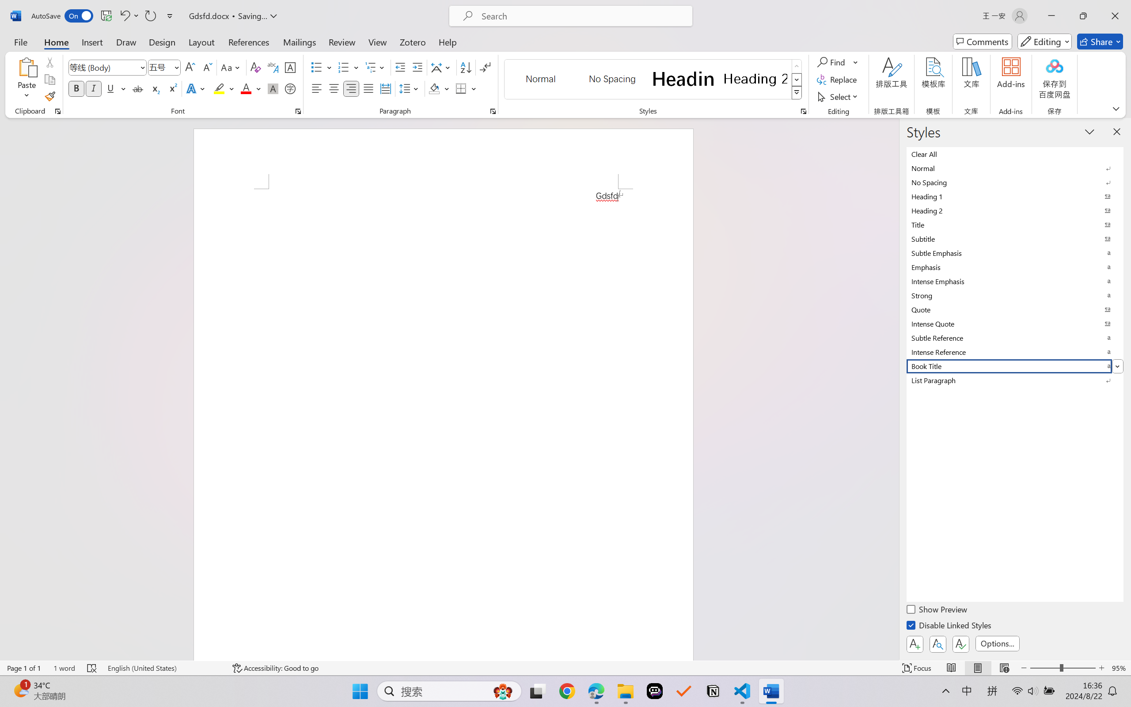 The width and height of the screenshot is (1131, 707). What do you see at coordinates (219, 88) in the screenshot?
I see `Text Highlight Color Yellow` at bounding box center [219, 88].